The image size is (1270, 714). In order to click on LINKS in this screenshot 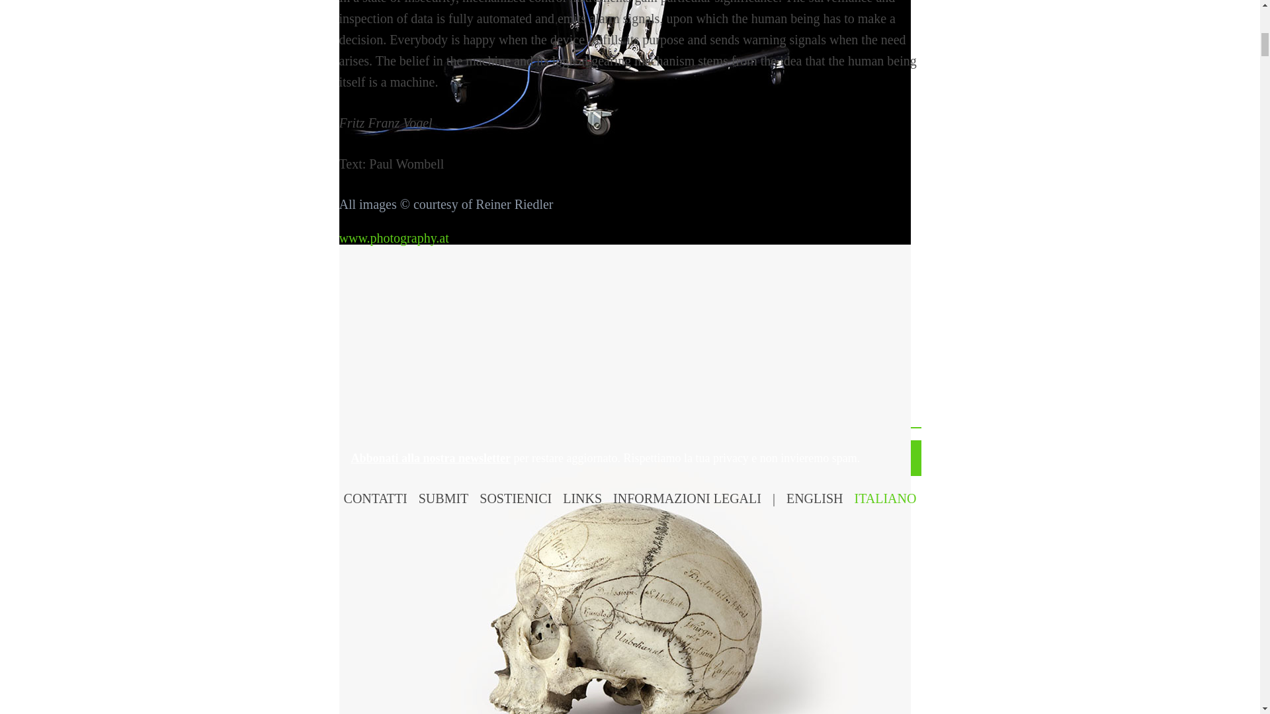, I will do `click(582, 498)`.